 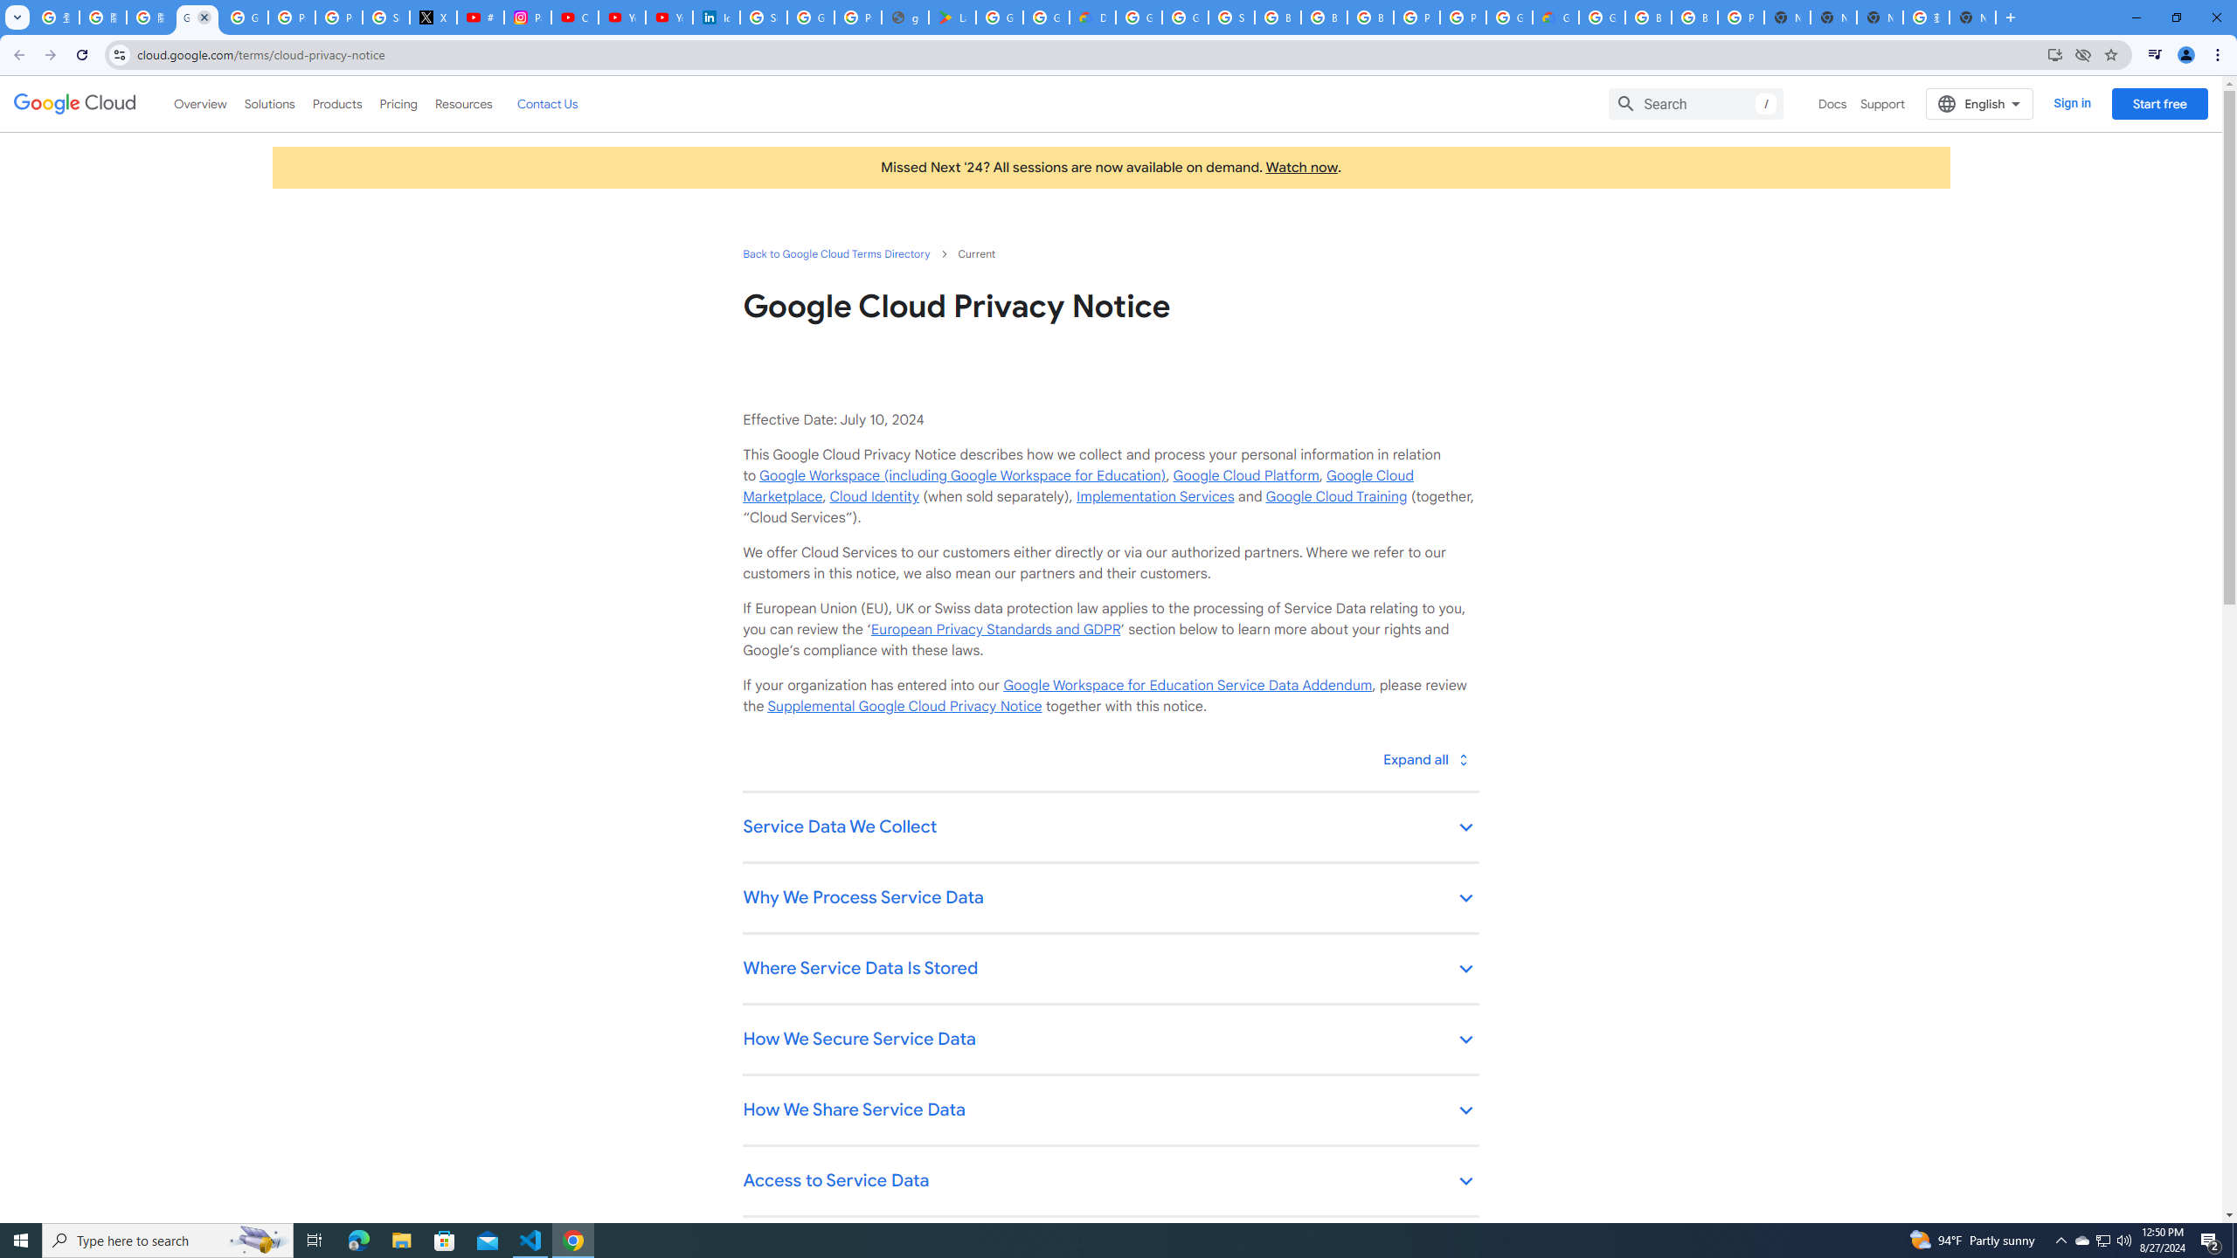 I want to click on Products, so click(x=336, y=103).